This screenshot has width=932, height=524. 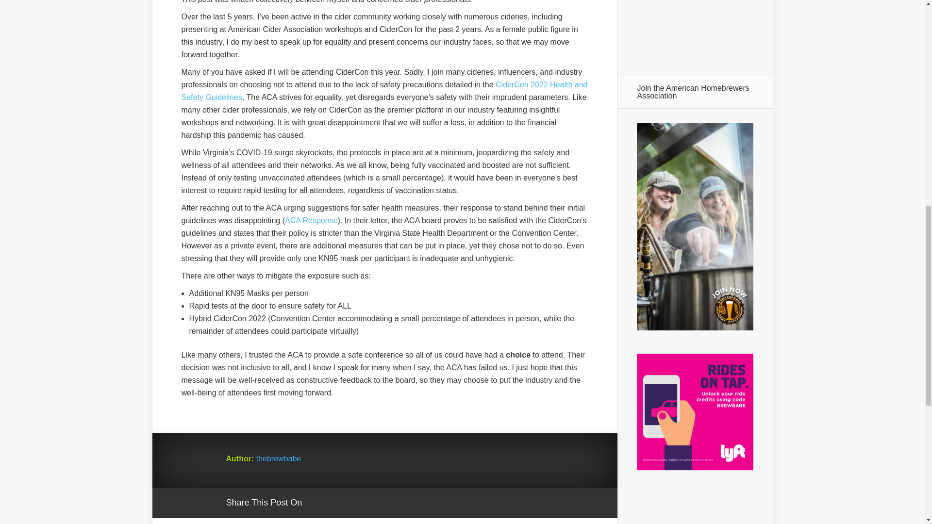 What do you see at coordinates (337, 503) in the screenshot?
I see `Facebook` at bounding box center [337, 503].